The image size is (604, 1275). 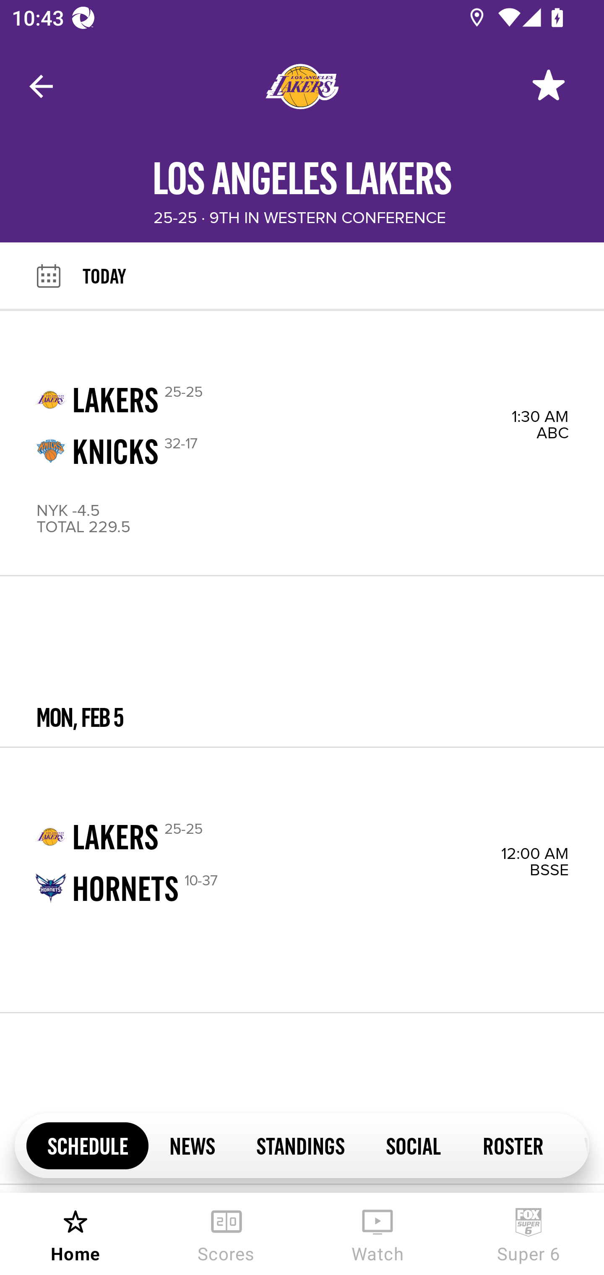 I want to click on SOCIAL, so click(x=414, y=1145).